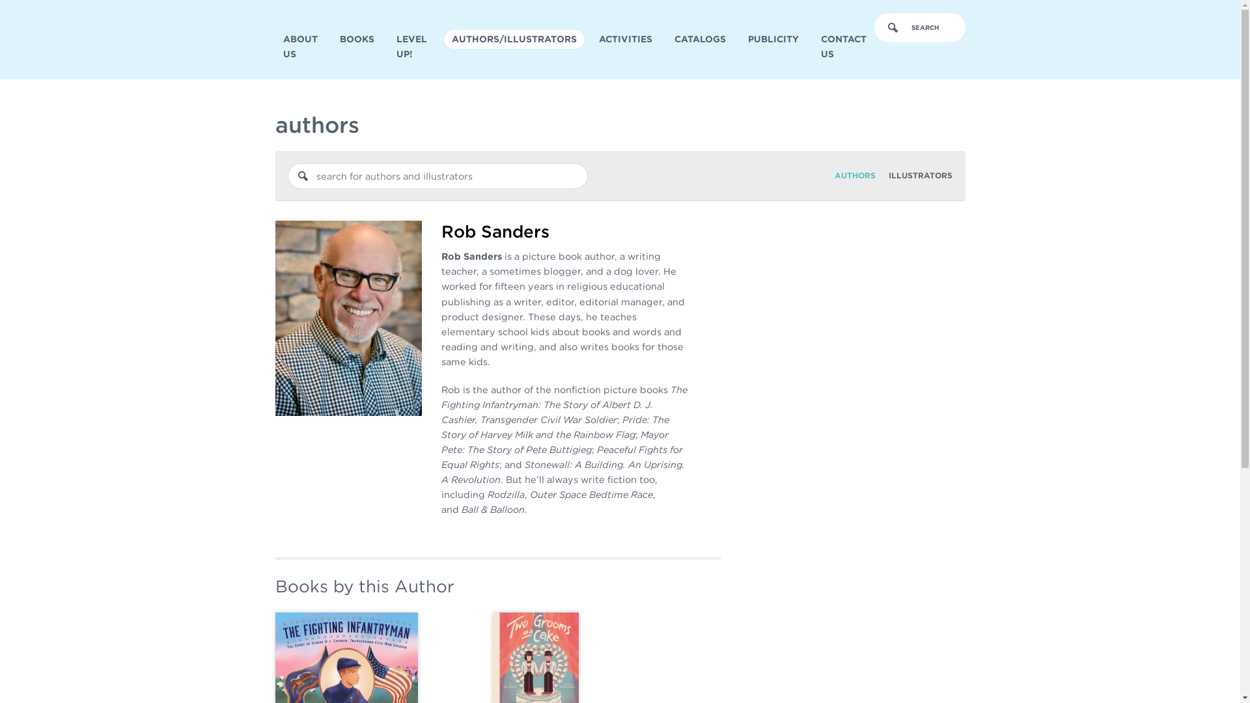  What do you see at coordinates (413, 47) in the screenshot?
I see `LEVEL UP!` at bounding box center [413, 47].